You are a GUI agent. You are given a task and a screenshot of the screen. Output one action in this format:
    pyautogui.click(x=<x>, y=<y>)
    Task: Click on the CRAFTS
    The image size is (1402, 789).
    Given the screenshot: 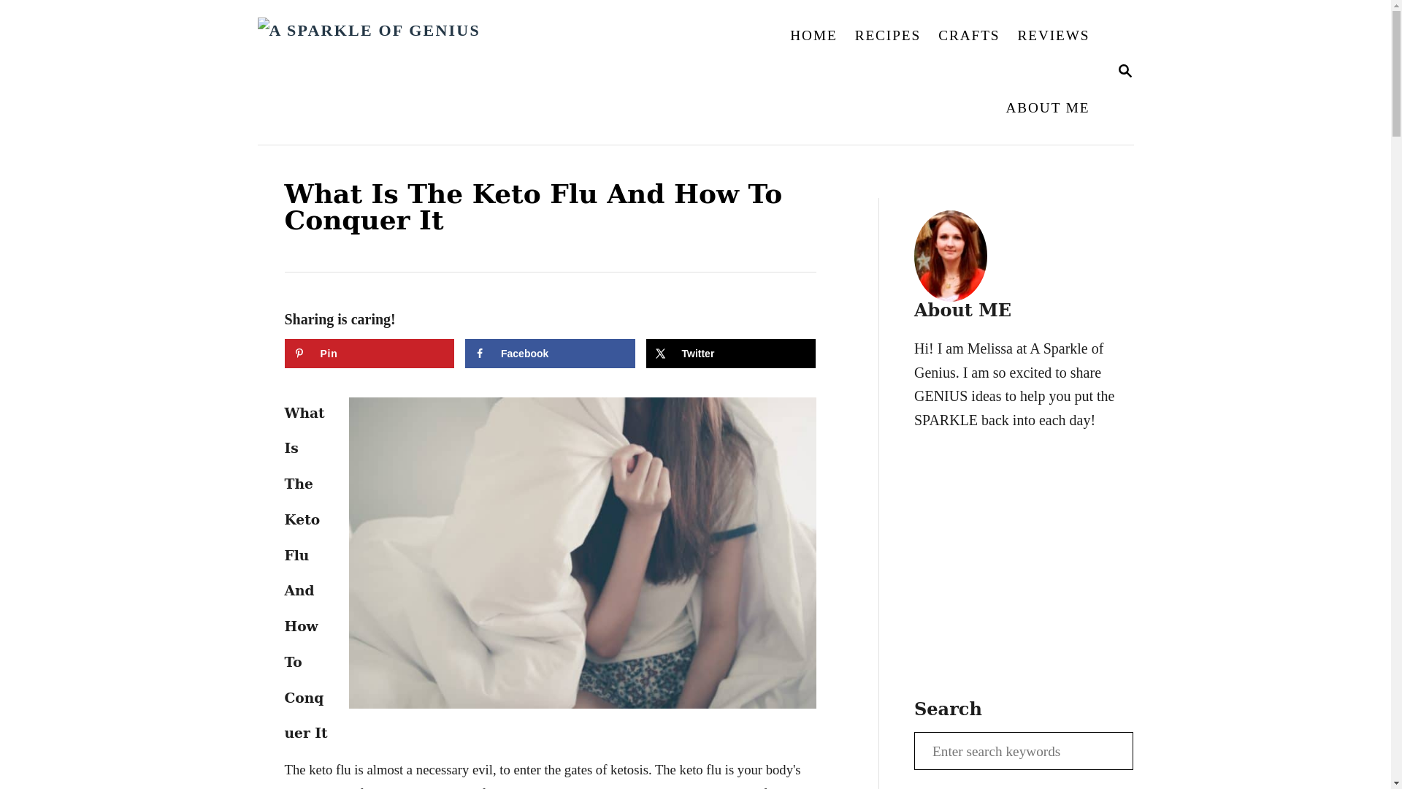 What is the action you would take?
    pyautogui.click(x=1047, y=108)
    